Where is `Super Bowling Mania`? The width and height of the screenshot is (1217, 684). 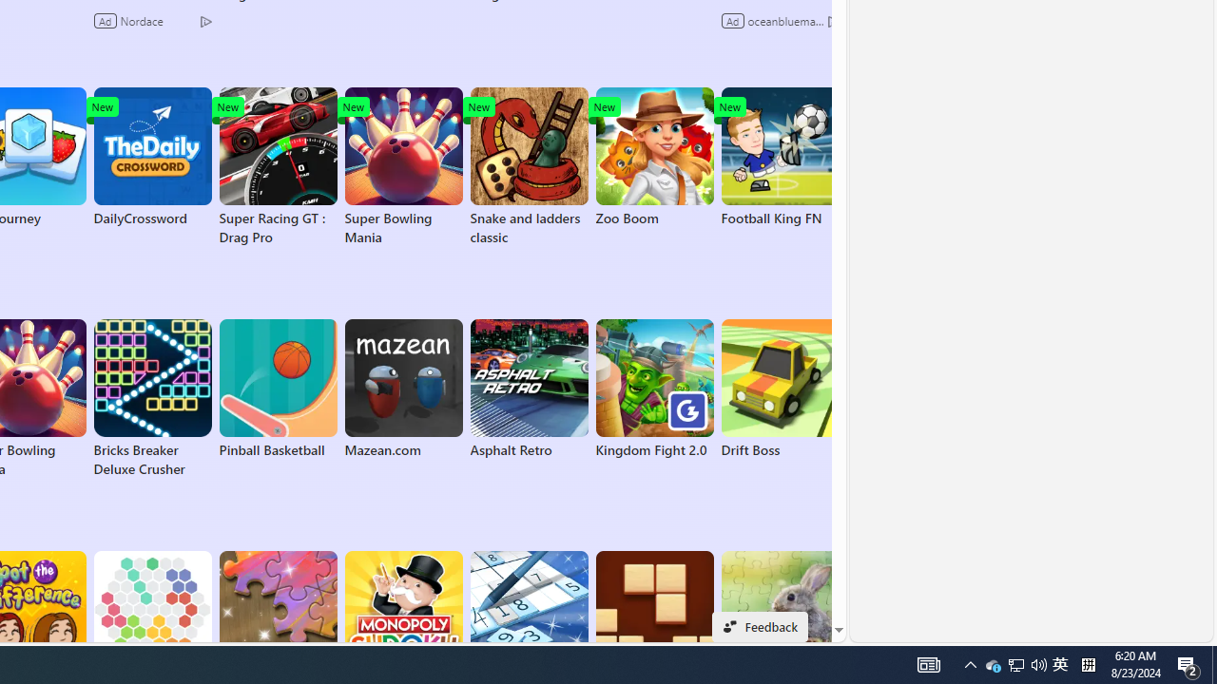
Super Bowling Mania is located at coordinates (403, 167).